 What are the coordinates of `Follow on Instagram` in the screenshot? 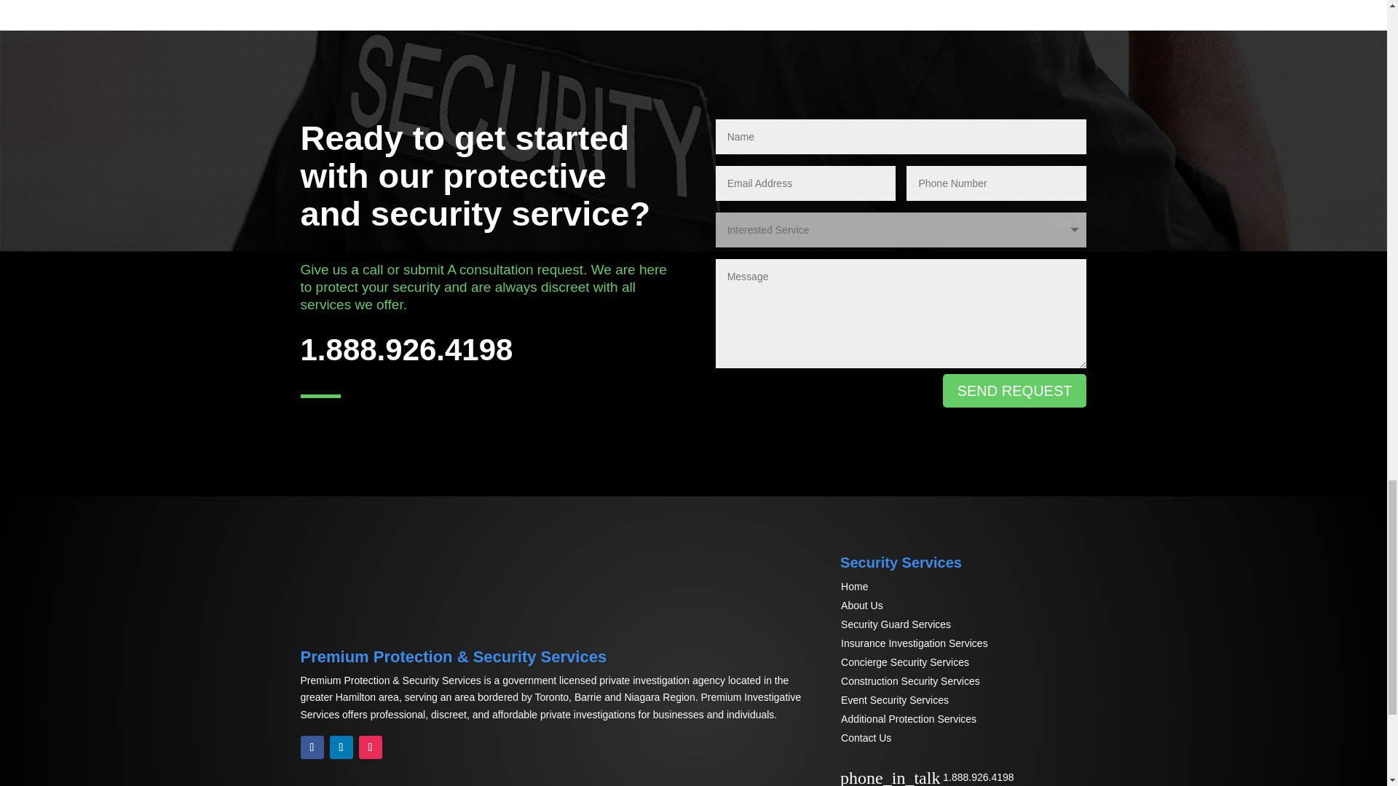 It's located at (370, 747).